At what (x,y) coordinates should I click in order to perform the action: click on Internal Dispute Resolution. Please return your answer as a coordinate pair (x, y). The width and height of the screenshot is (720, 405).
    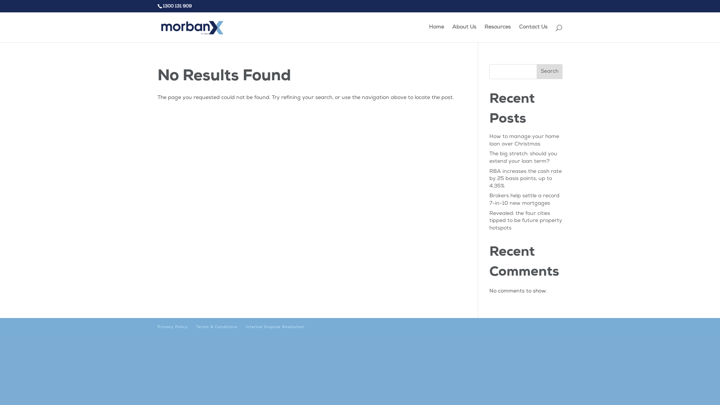
    Looking at the image, I should click on (275, 327).